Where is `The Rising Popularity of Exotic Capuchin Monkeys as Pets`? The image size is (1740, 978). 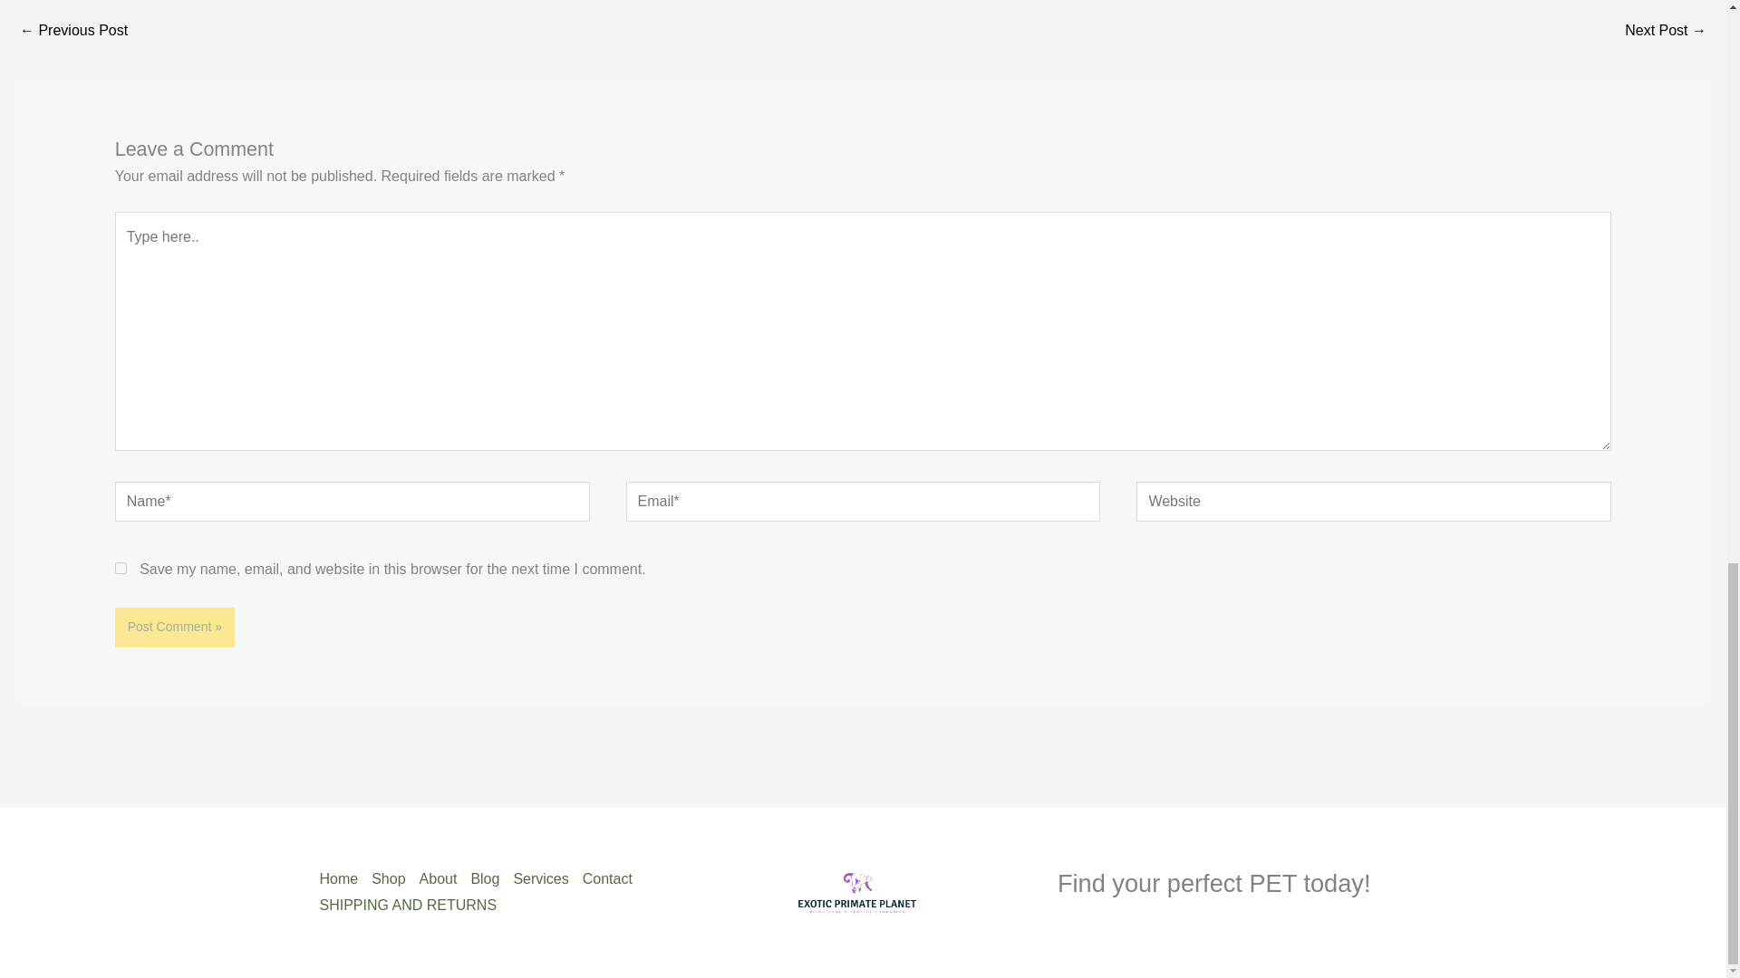 The Rising Popularity of Exotic Capuchin Monkeys as Pets is located at coordinates (72, 33).